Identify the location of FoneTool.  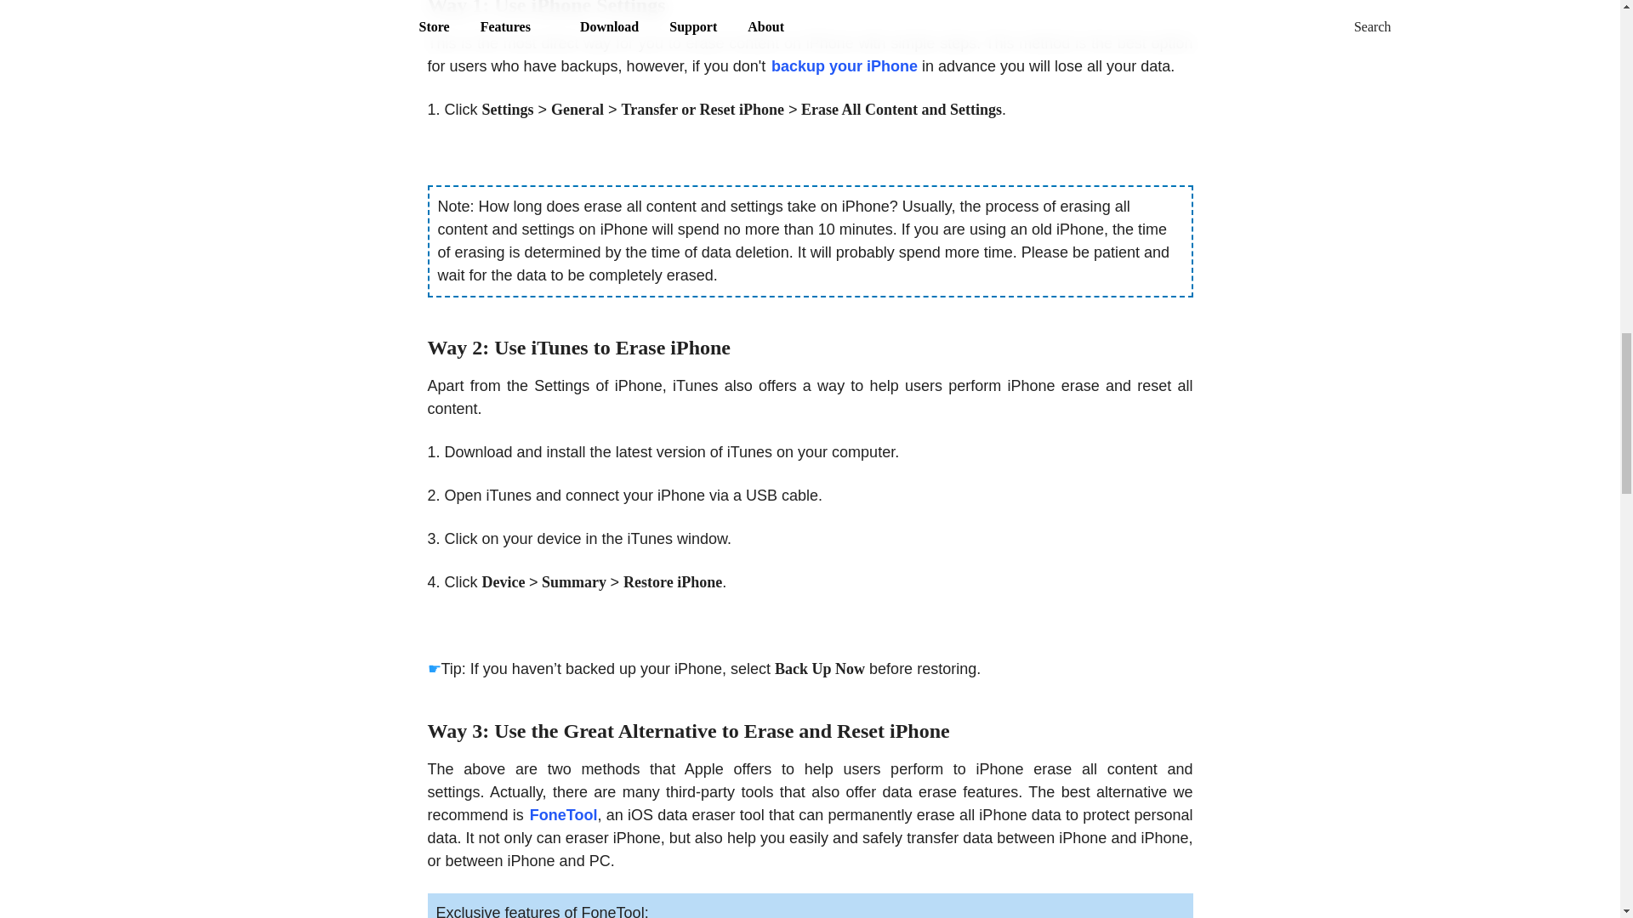
(563, 816).